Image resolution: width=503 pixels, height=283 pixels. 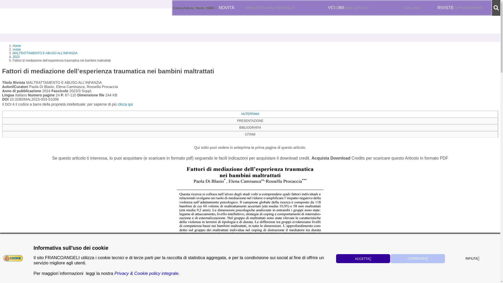 What do you see at coordinates (270, 8) in the screenshot?
I see `BIBLIOTECA MULTIMEDIALE` at bounding box center [270, 8].